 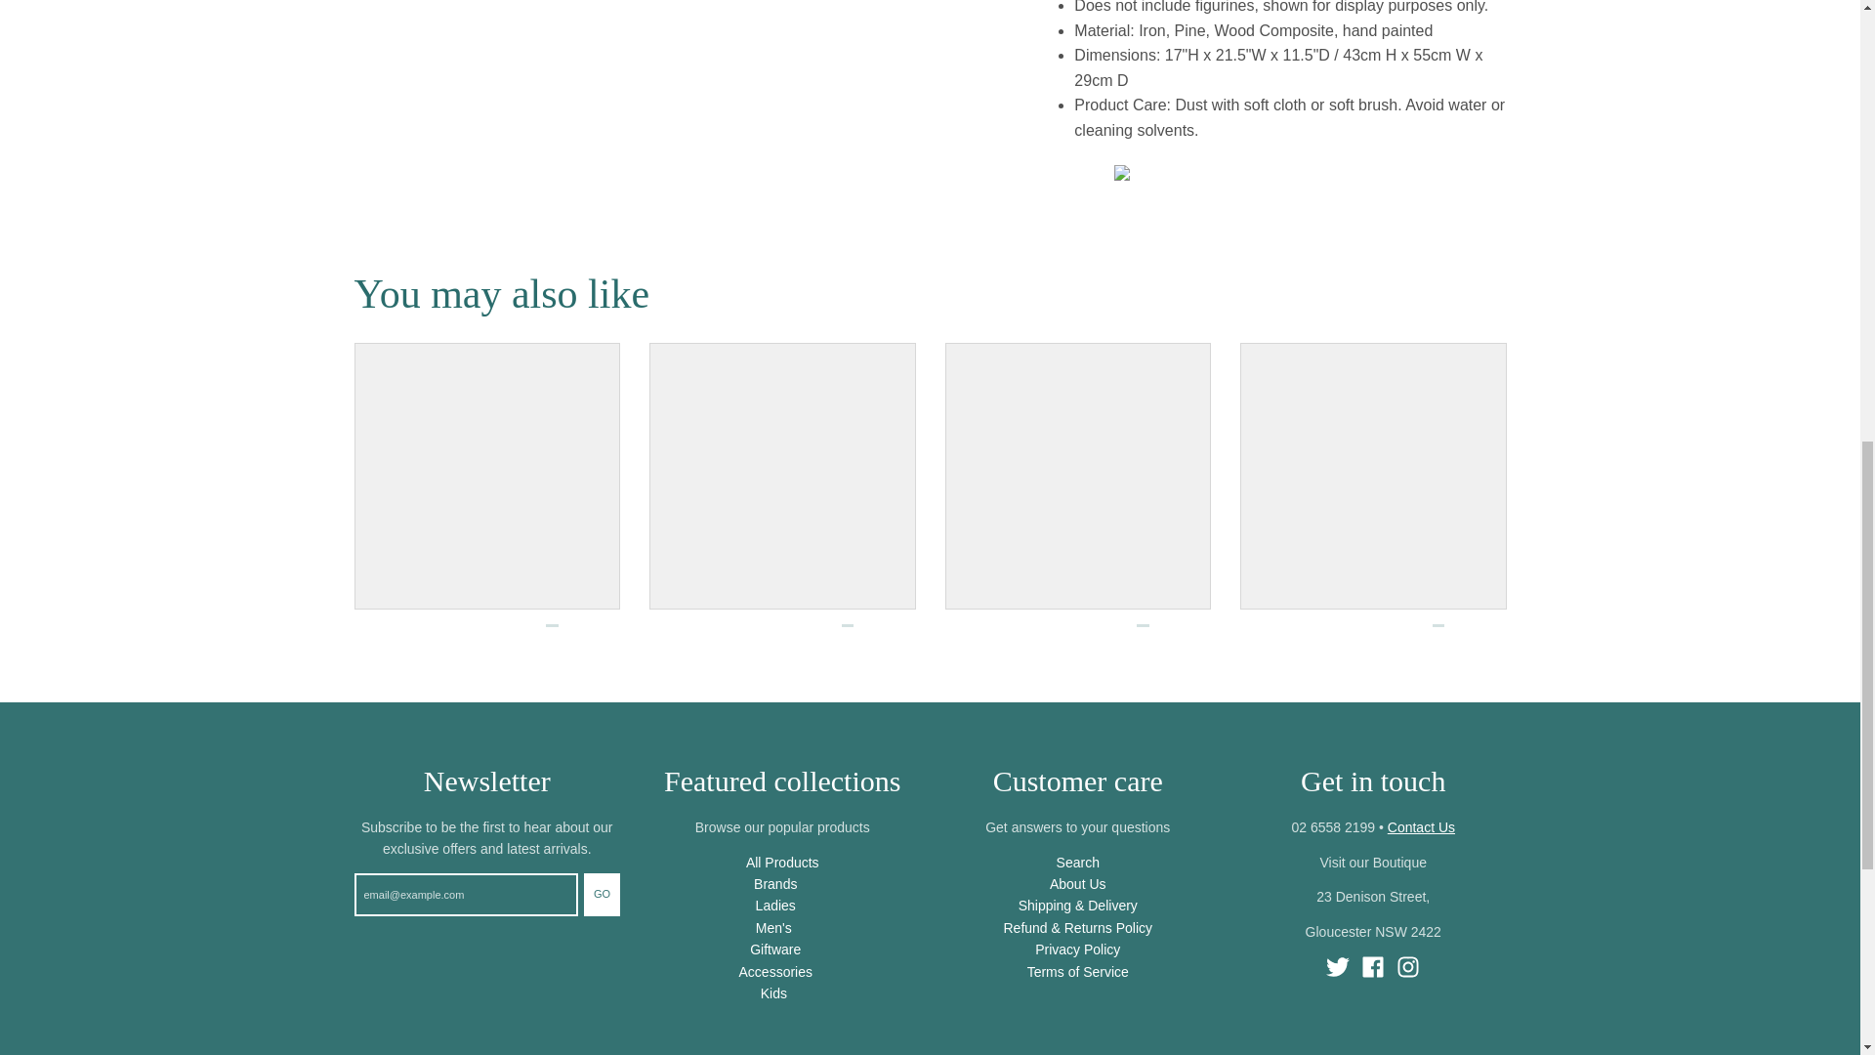 I want to click on Twitter - Uptown Country Gloucester, so click(x=1338, y=967).